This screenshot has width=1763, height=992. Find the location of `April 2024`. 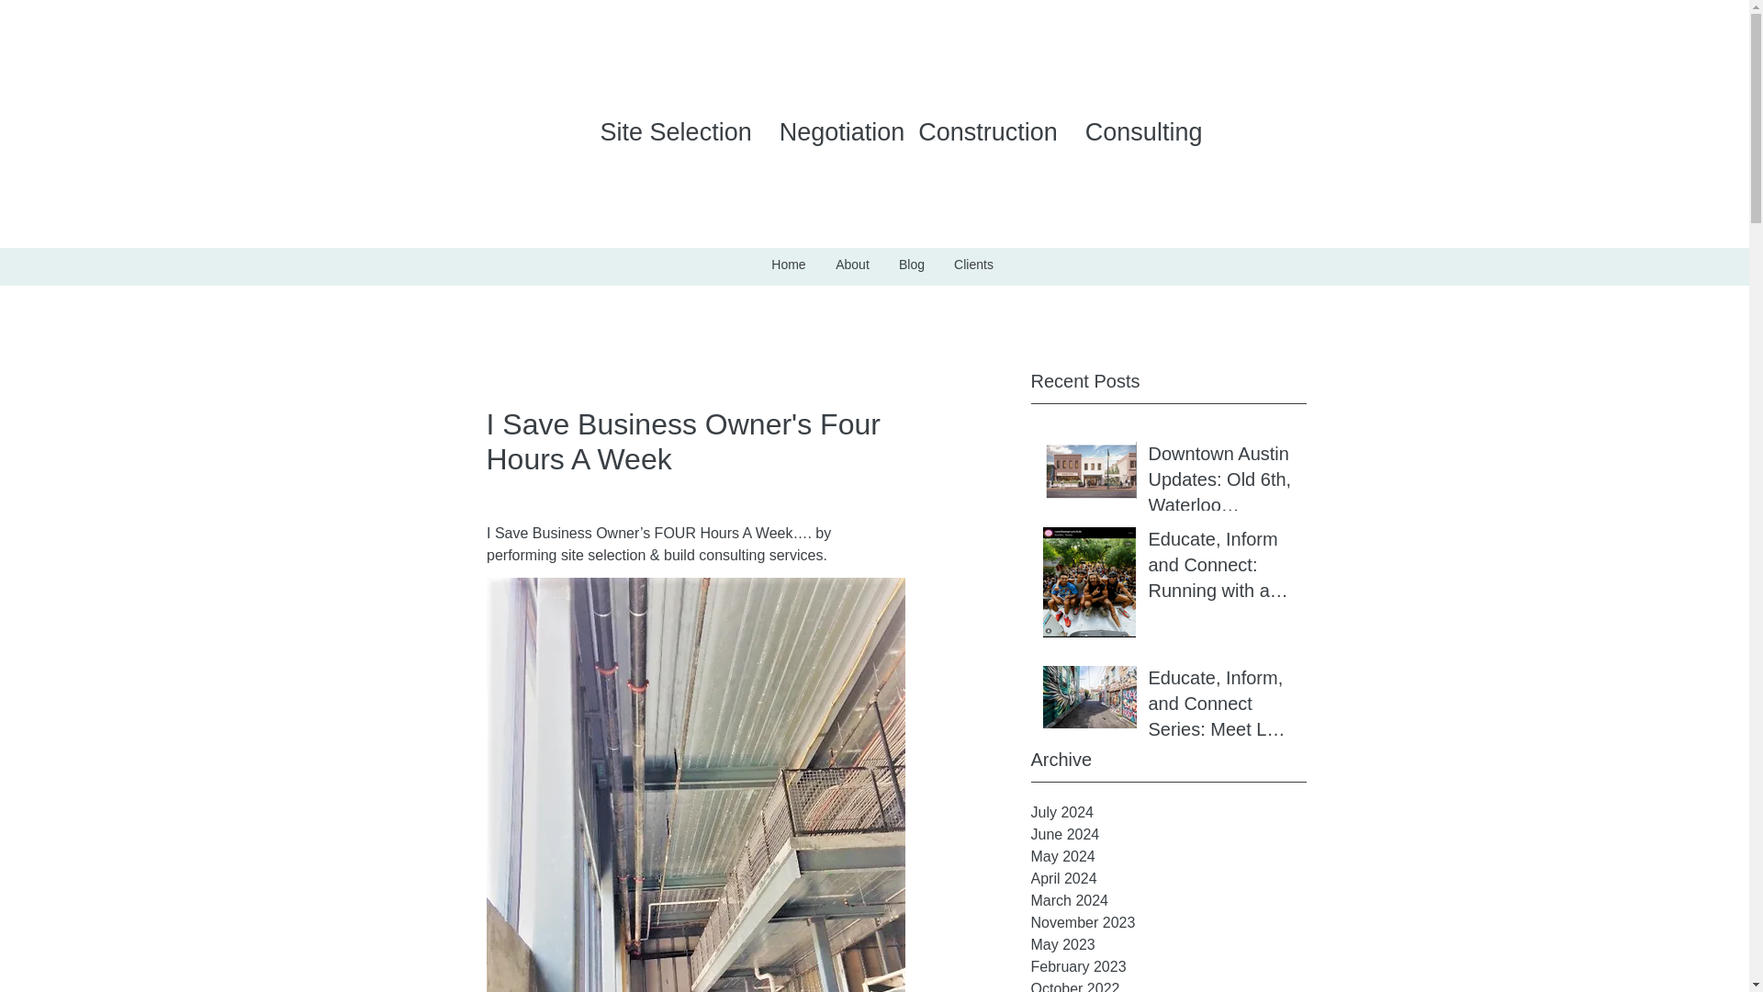

April 2024 is located at coordinates (1168, 878).